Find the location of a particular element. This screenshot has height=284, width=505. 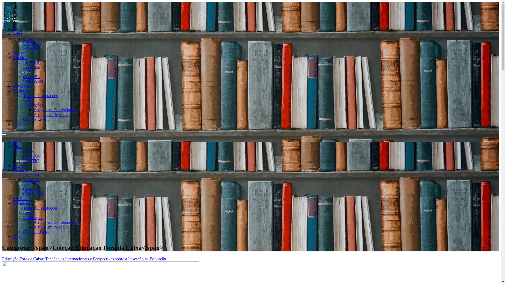

Equipe is located at coordinates (18, 166).